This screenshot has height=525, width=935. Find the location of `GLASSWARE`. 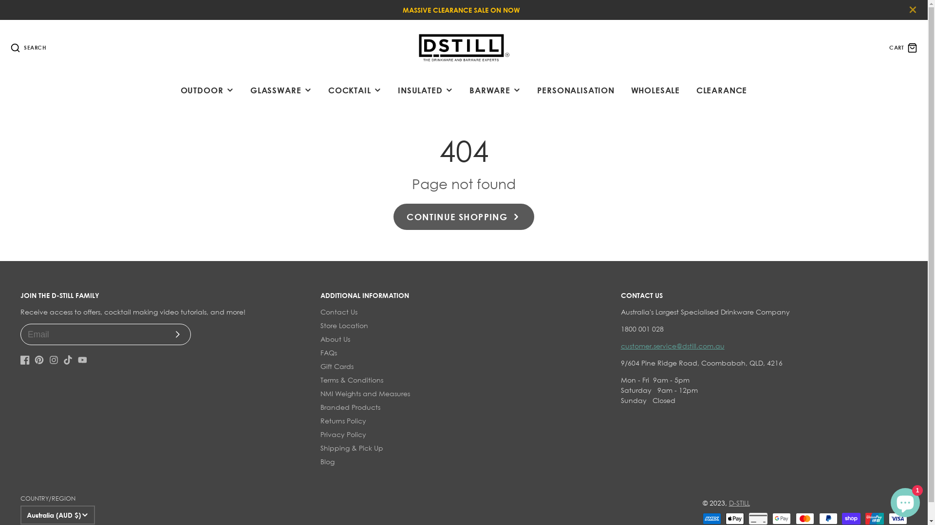

GLASSWARE is located at coordinates (281, 90).